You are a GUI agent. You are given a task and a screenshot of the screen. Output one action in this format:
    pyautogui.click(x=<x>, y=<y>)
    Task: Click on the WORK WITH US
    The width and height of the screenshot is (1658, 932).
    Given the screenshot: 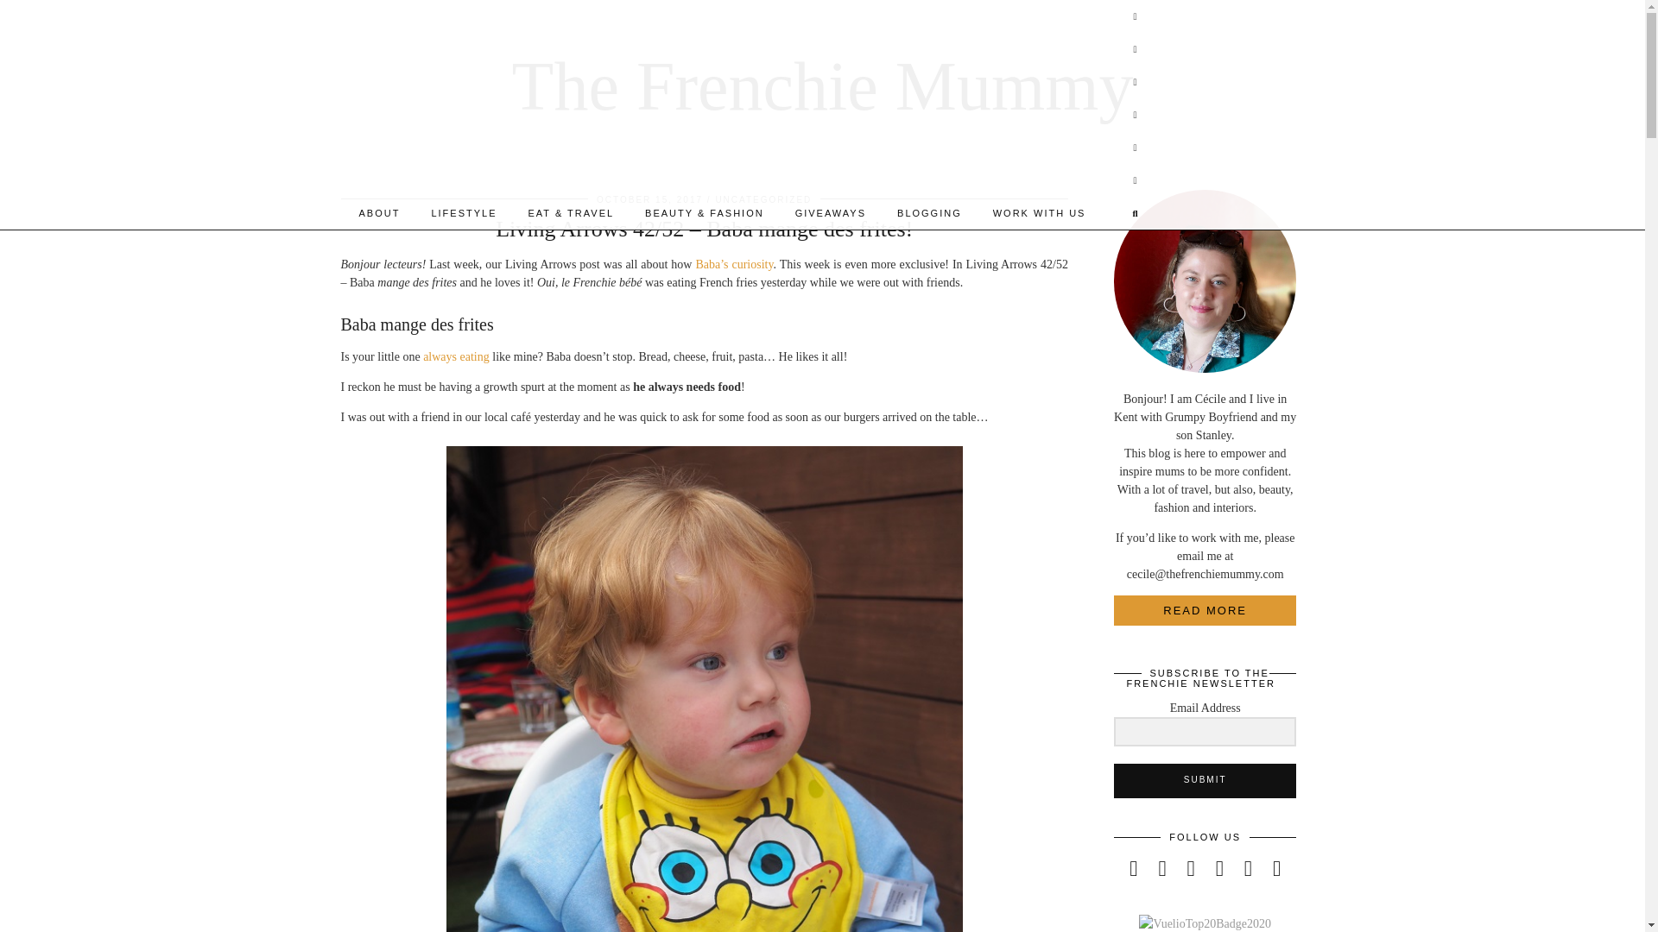 What is the action you would take?
    pyautogui.click(x=1040, y=212)
    